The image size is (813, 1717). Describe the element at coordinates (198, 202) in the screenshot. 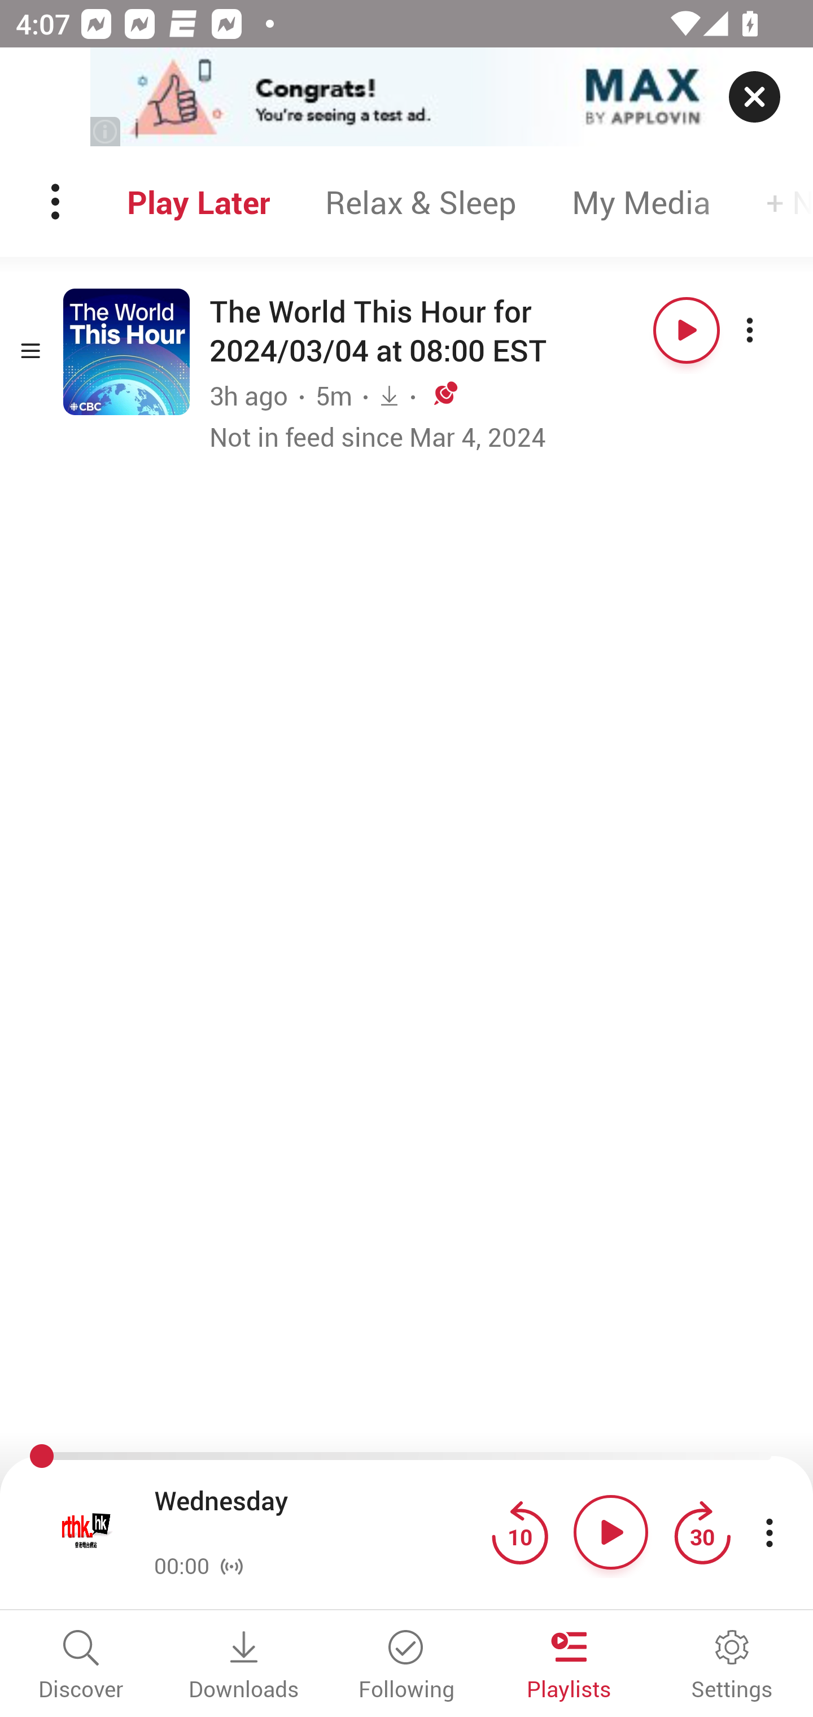

I see `Play Later` at that location.